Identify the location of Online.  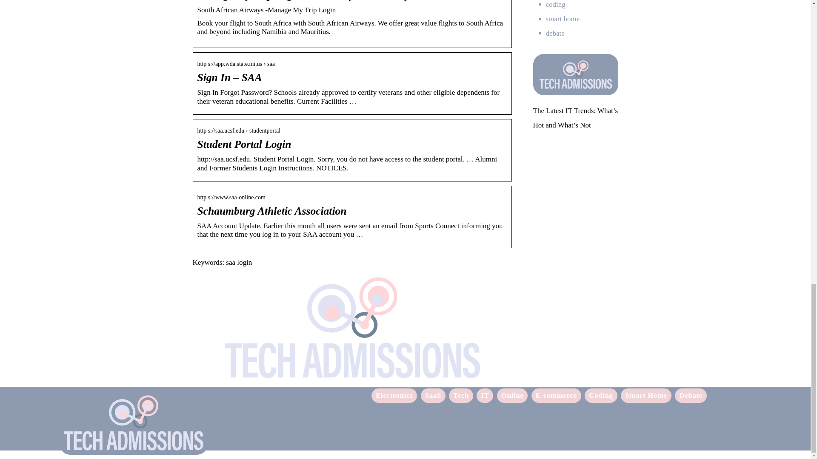
(512, 395).